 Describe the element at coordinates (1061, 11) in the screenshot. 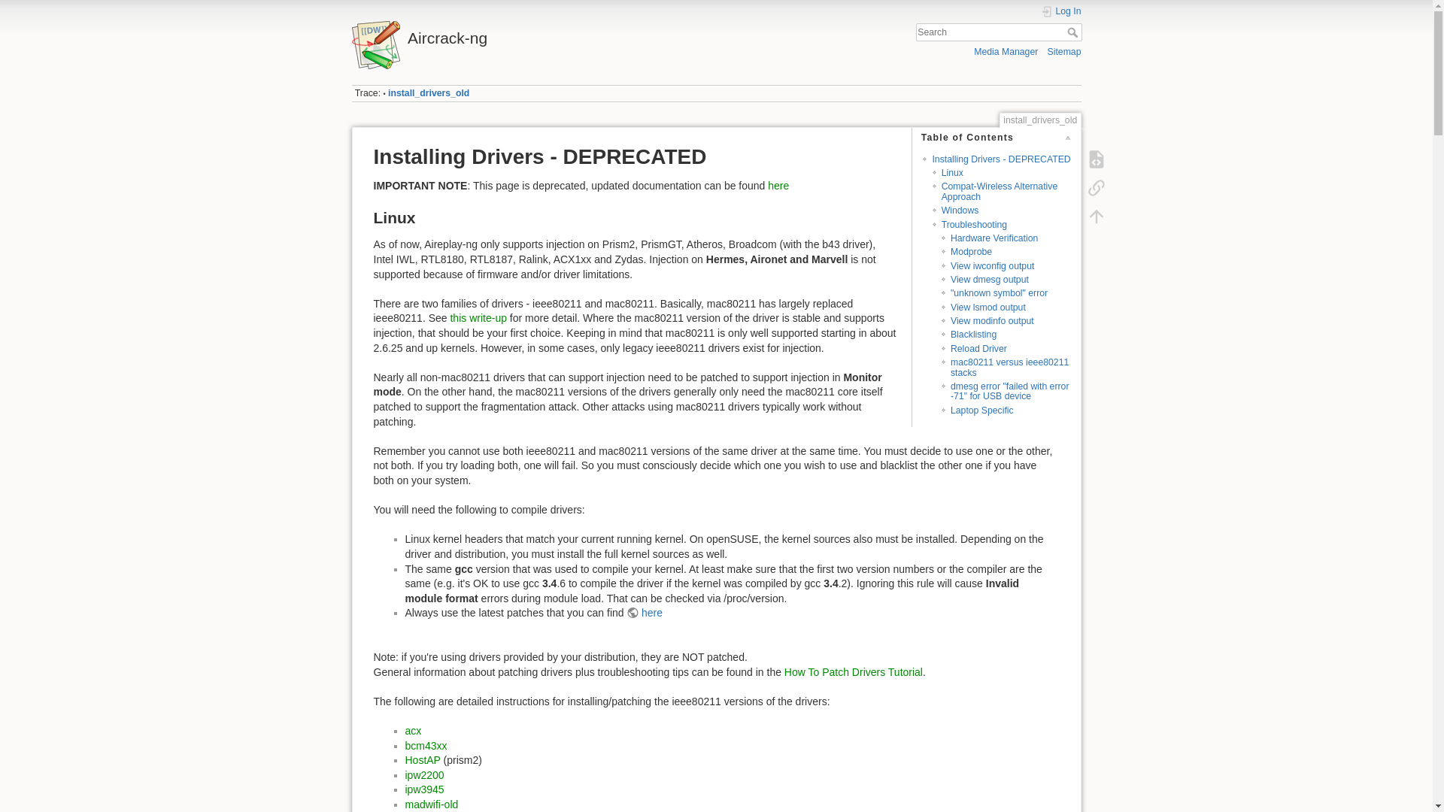

I see `Log In` at that location.